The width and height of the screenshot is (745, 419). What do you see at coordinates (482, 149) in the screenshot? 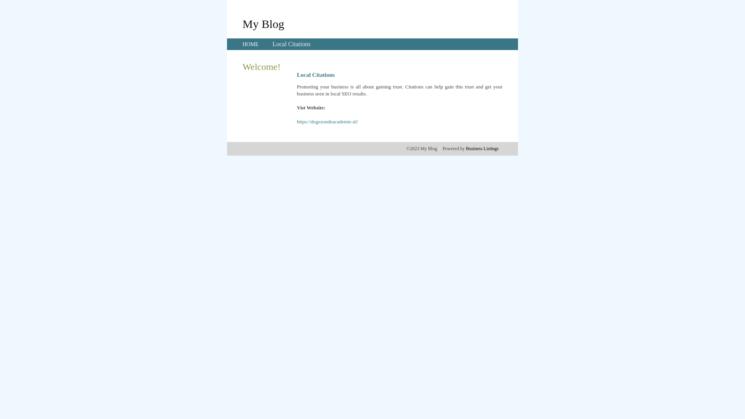
I see `Business Listings` at bounding box center [482, 149].